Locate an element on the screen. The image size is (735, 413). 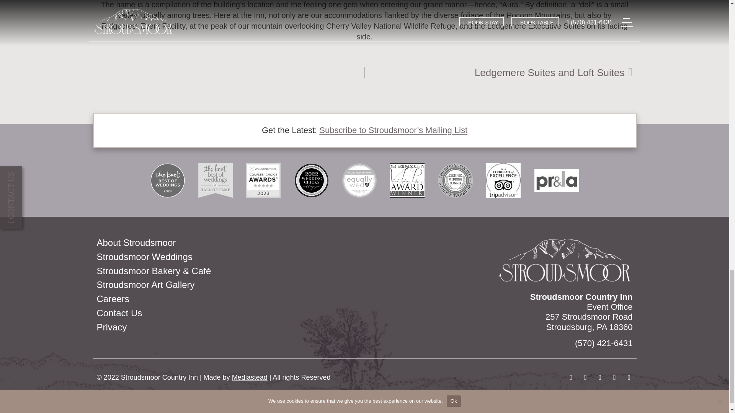
Youtube is located at coordinates (228, 257).